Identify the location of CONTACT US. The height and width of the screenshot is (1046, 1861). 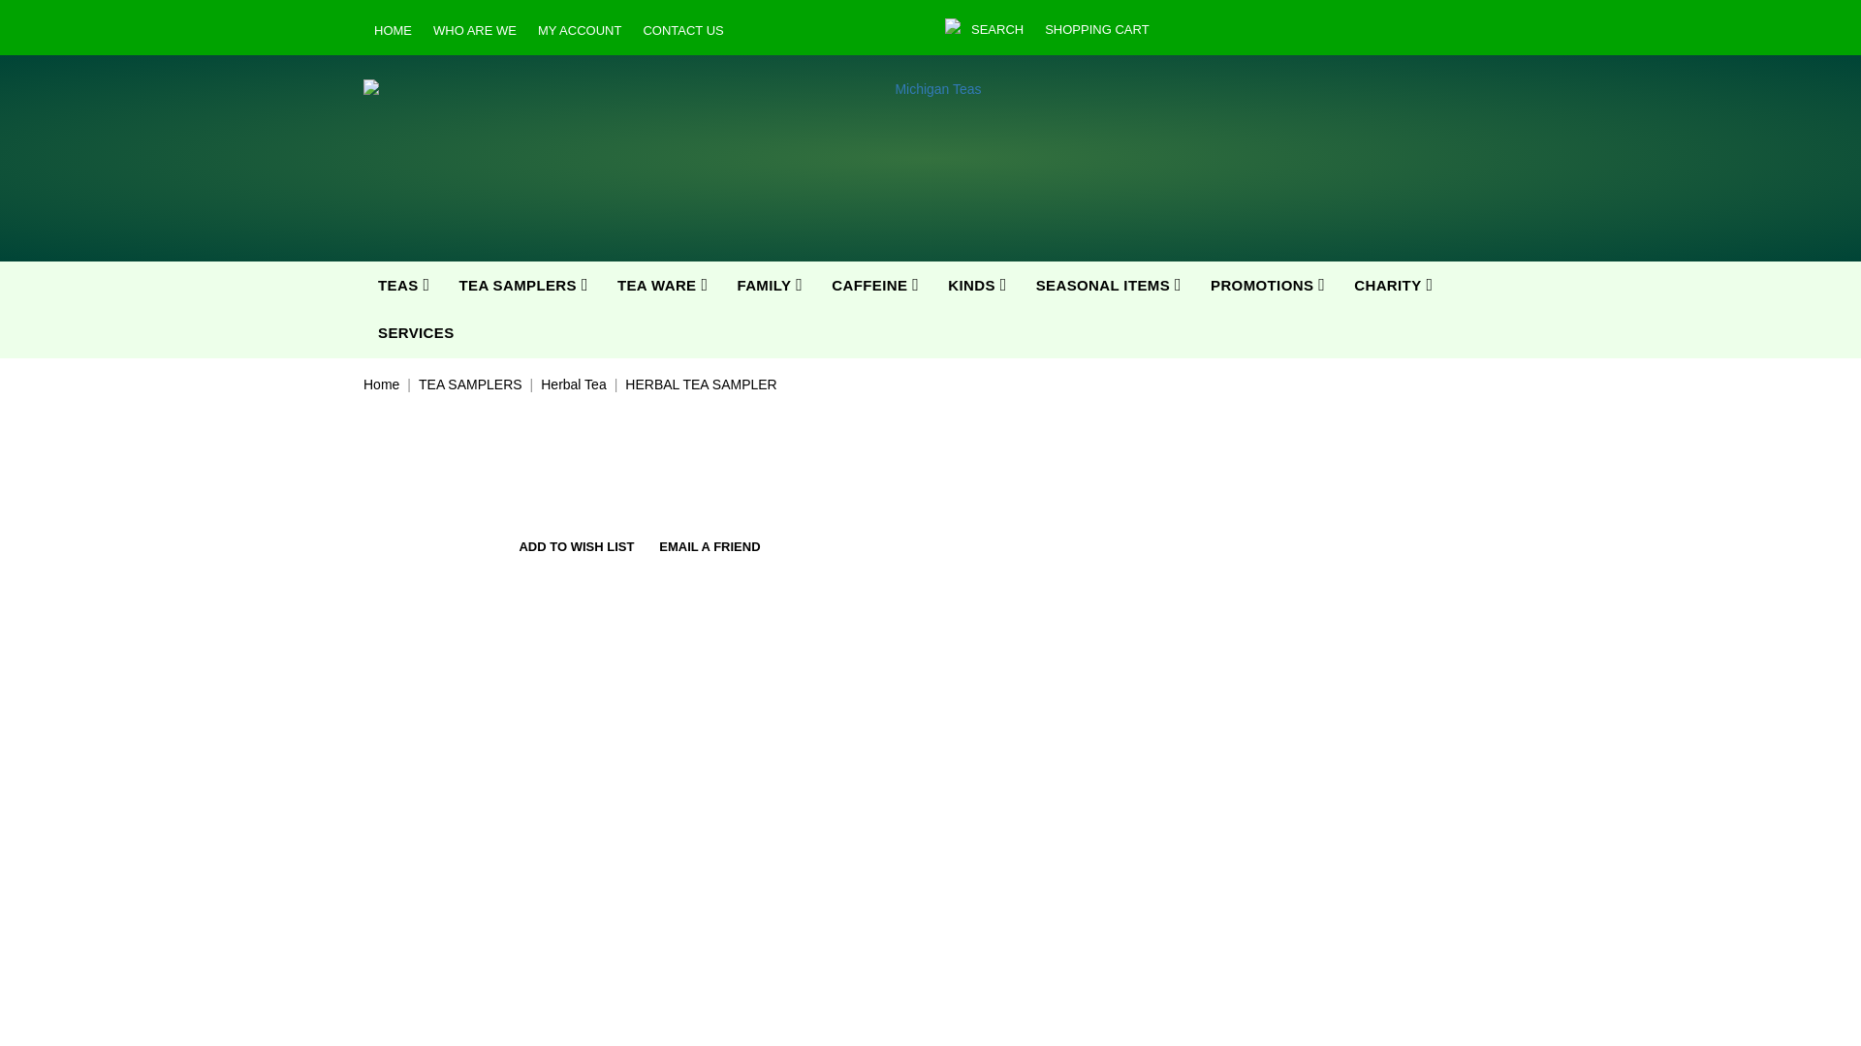
(682, 29).